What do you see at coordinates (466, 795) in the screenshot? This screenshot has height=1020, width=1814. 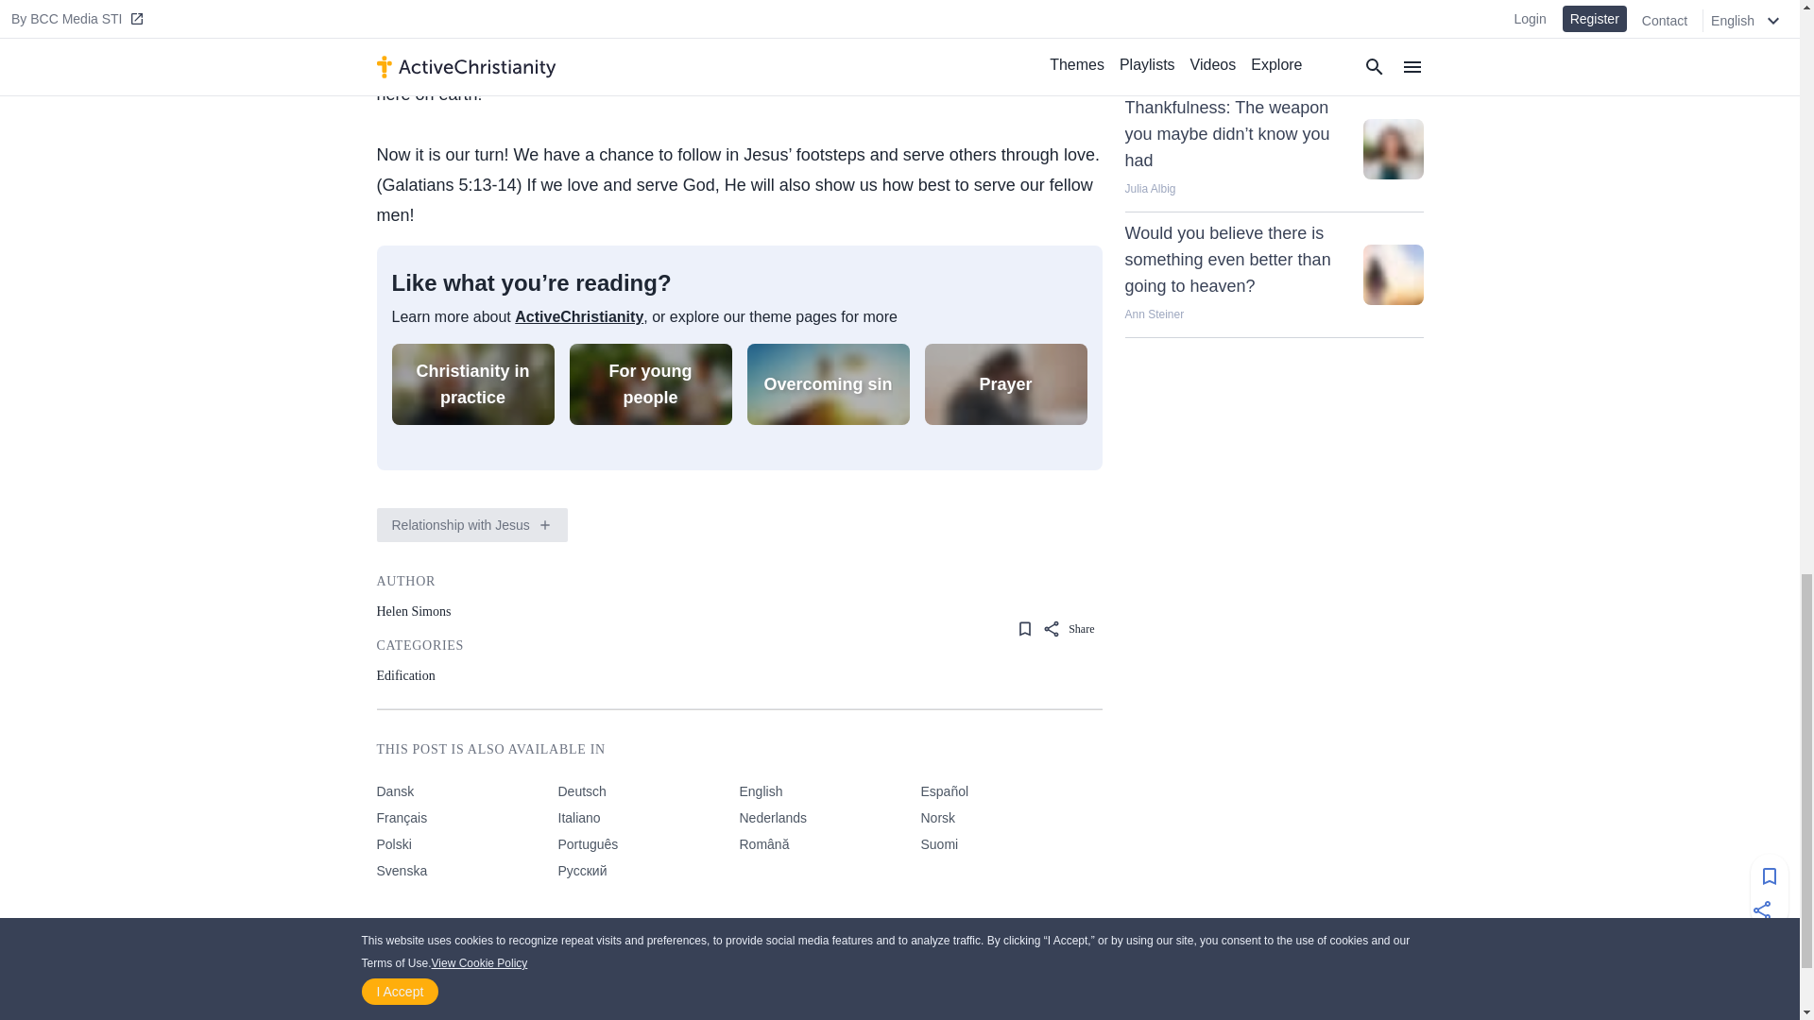 I see `Dansk` at bounding box center [466, 795].